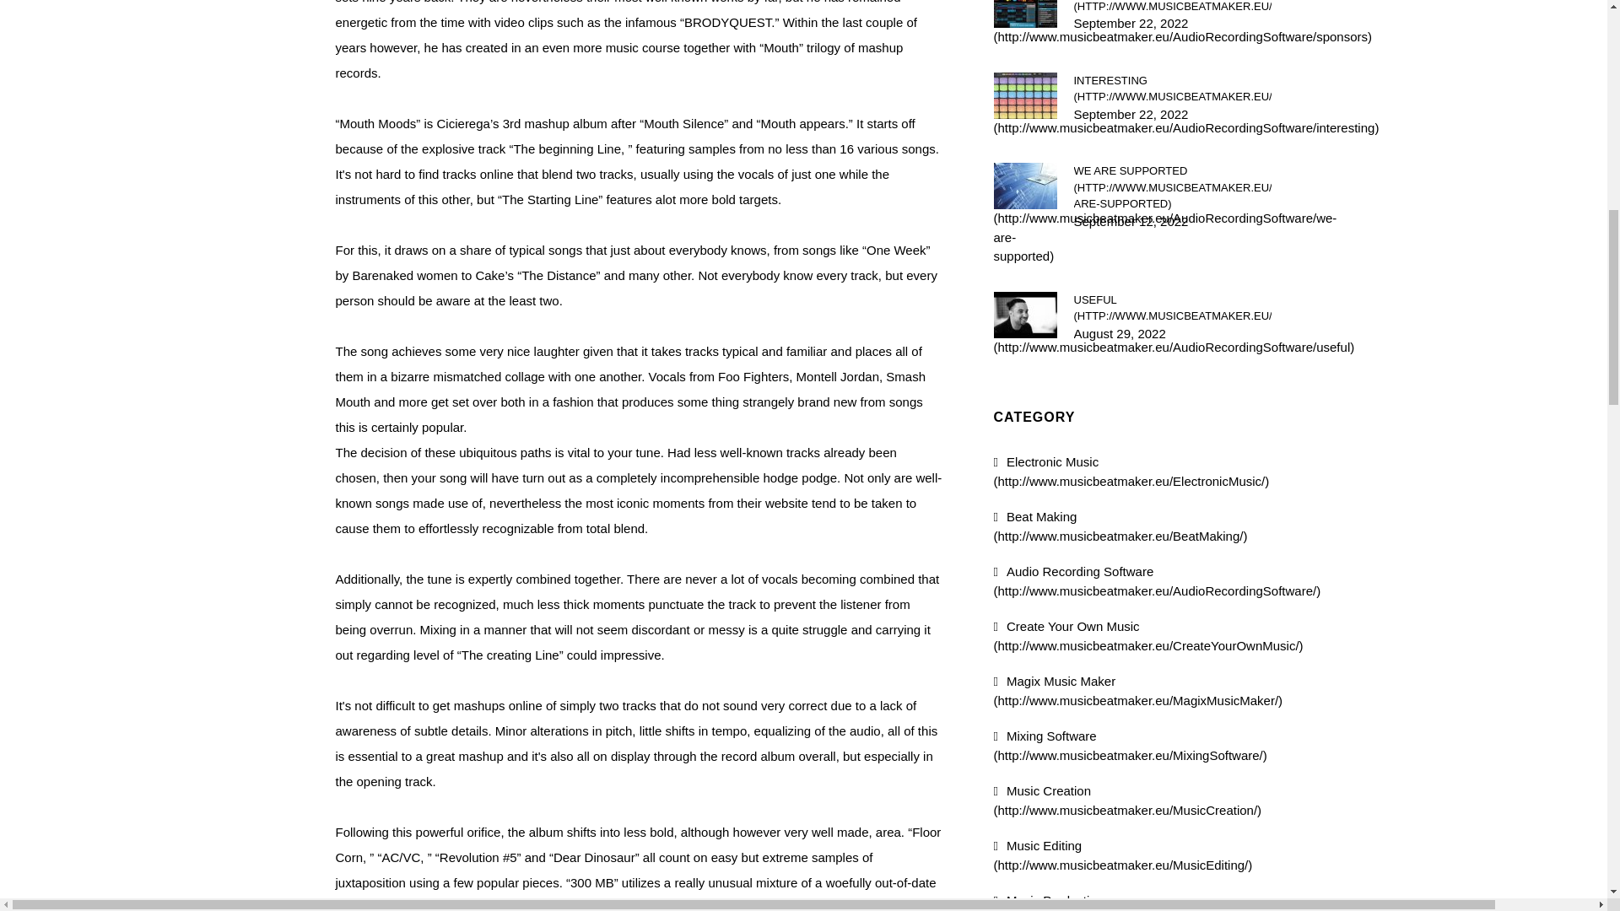 Image resolution: width=1620 pixels, height=911 pixels. I want to click on View all posts filed under Create Your Own Music, so click(1149, 636).